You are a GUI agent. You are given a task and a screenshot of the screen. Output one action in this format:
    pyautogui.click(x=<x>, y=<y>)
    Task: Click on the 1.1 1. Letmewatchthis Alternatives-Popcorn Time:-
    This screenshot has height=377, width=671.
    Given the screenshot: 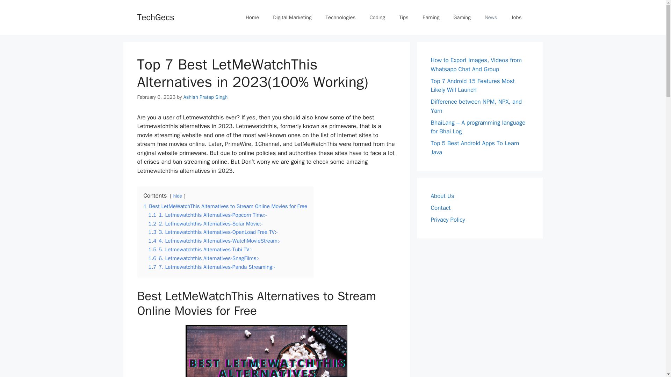 What is the action you would take?
    pyautogui.click(x=208, y=215)
    